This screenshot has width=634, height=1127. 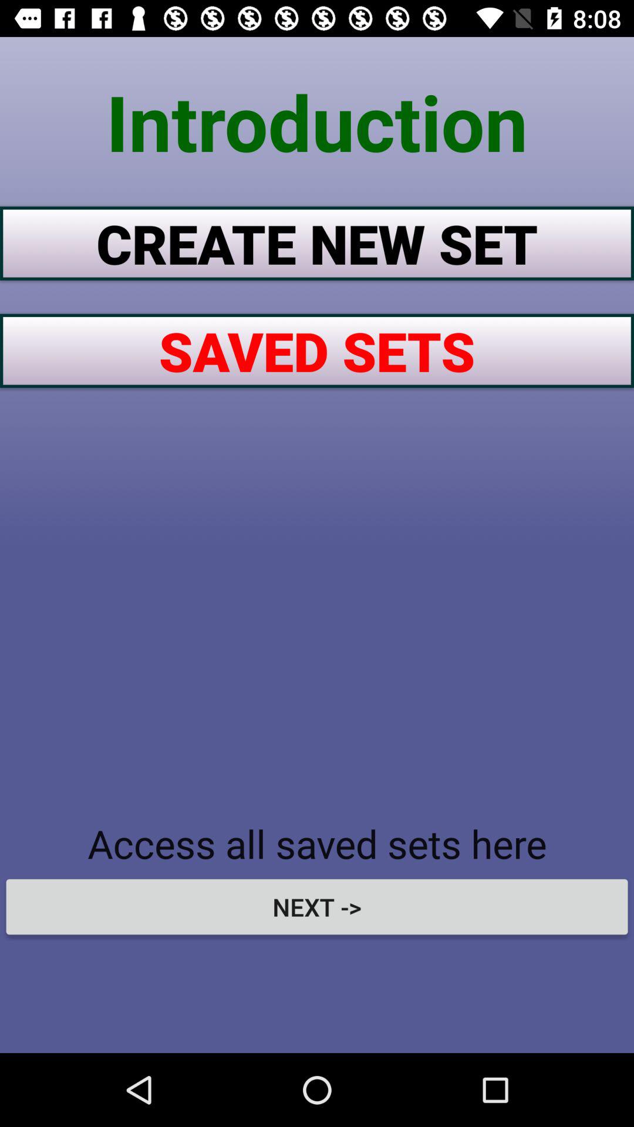 What do you see at coordinates (317, 906) in the screenshot?
I see `press app below the access all saved icon` at bounding box center [317, 906].